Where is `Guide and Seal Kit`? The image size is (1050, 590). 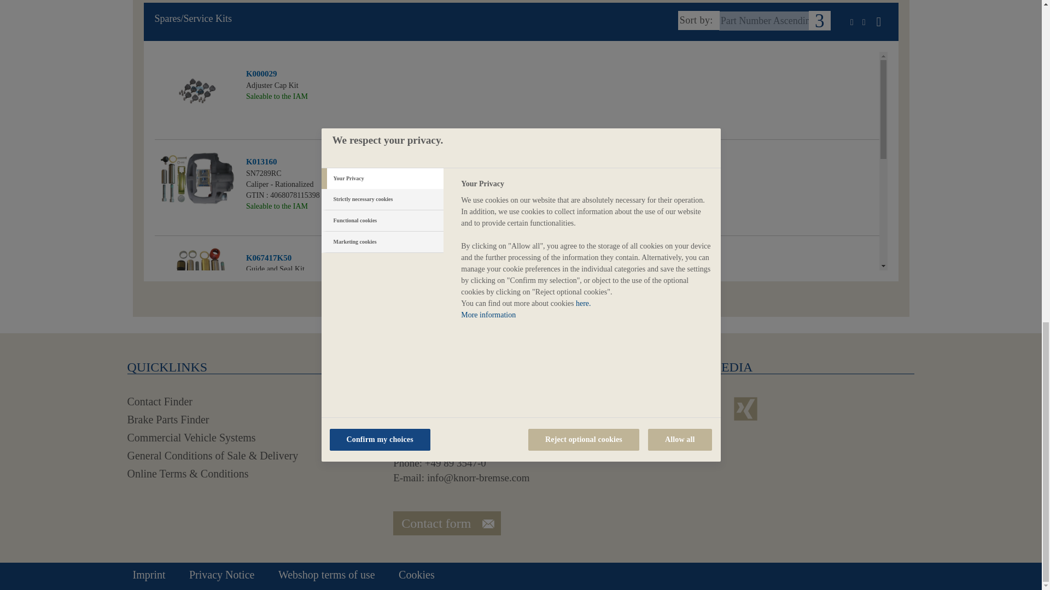
Guide and Seal Kit is located at coordinates (197, 280).